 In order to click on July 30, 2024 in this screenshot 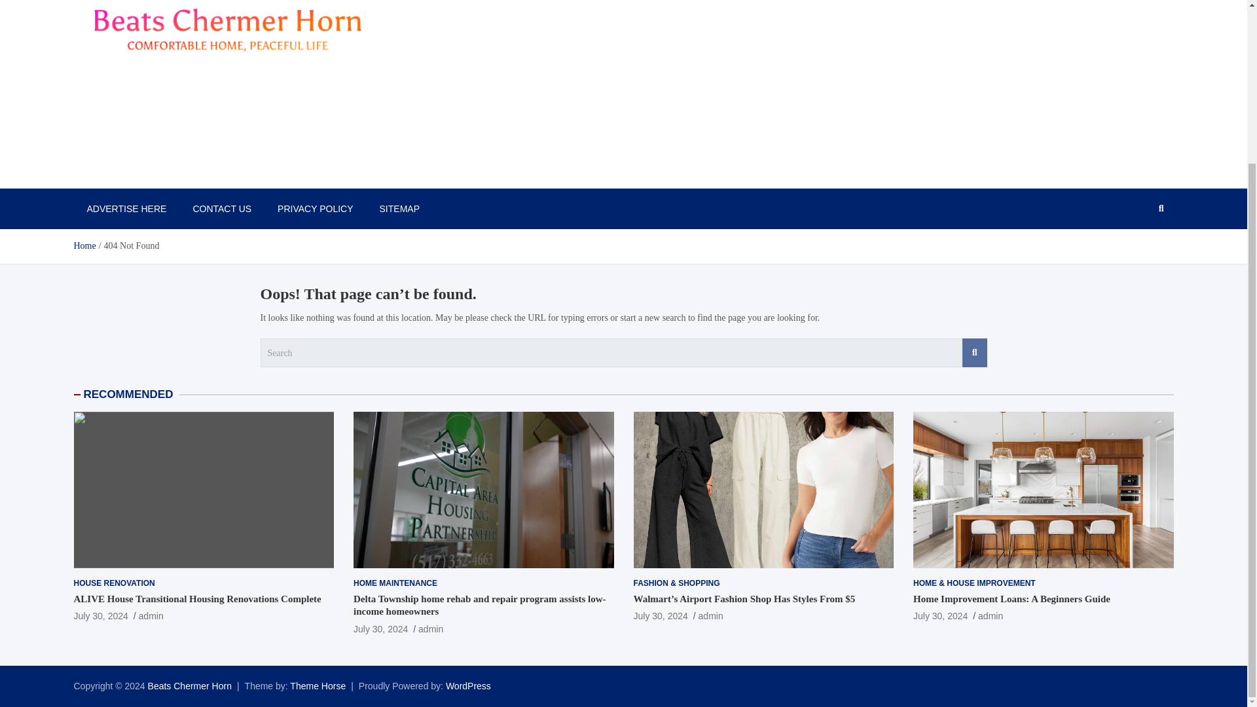, I will do `click(940, 616)`.